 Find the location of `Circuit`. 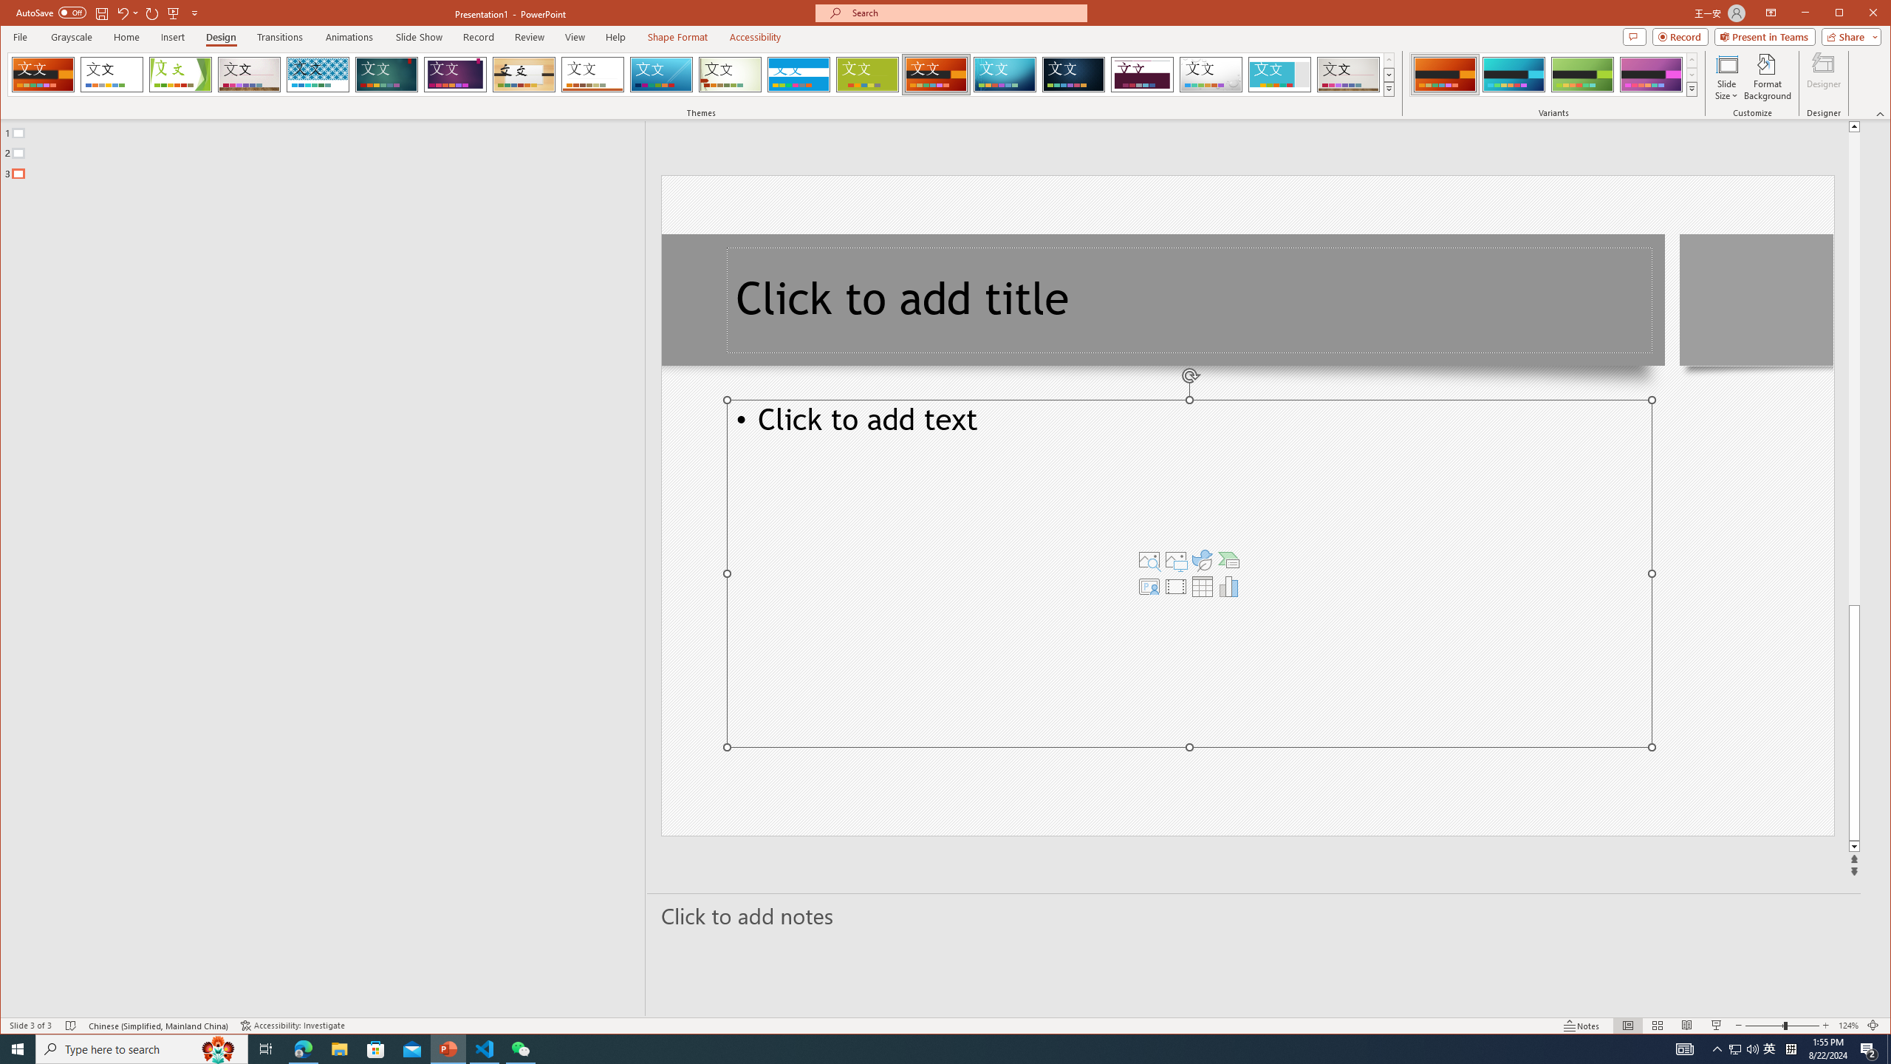

Circuit is located at coordinates (1005, 75).